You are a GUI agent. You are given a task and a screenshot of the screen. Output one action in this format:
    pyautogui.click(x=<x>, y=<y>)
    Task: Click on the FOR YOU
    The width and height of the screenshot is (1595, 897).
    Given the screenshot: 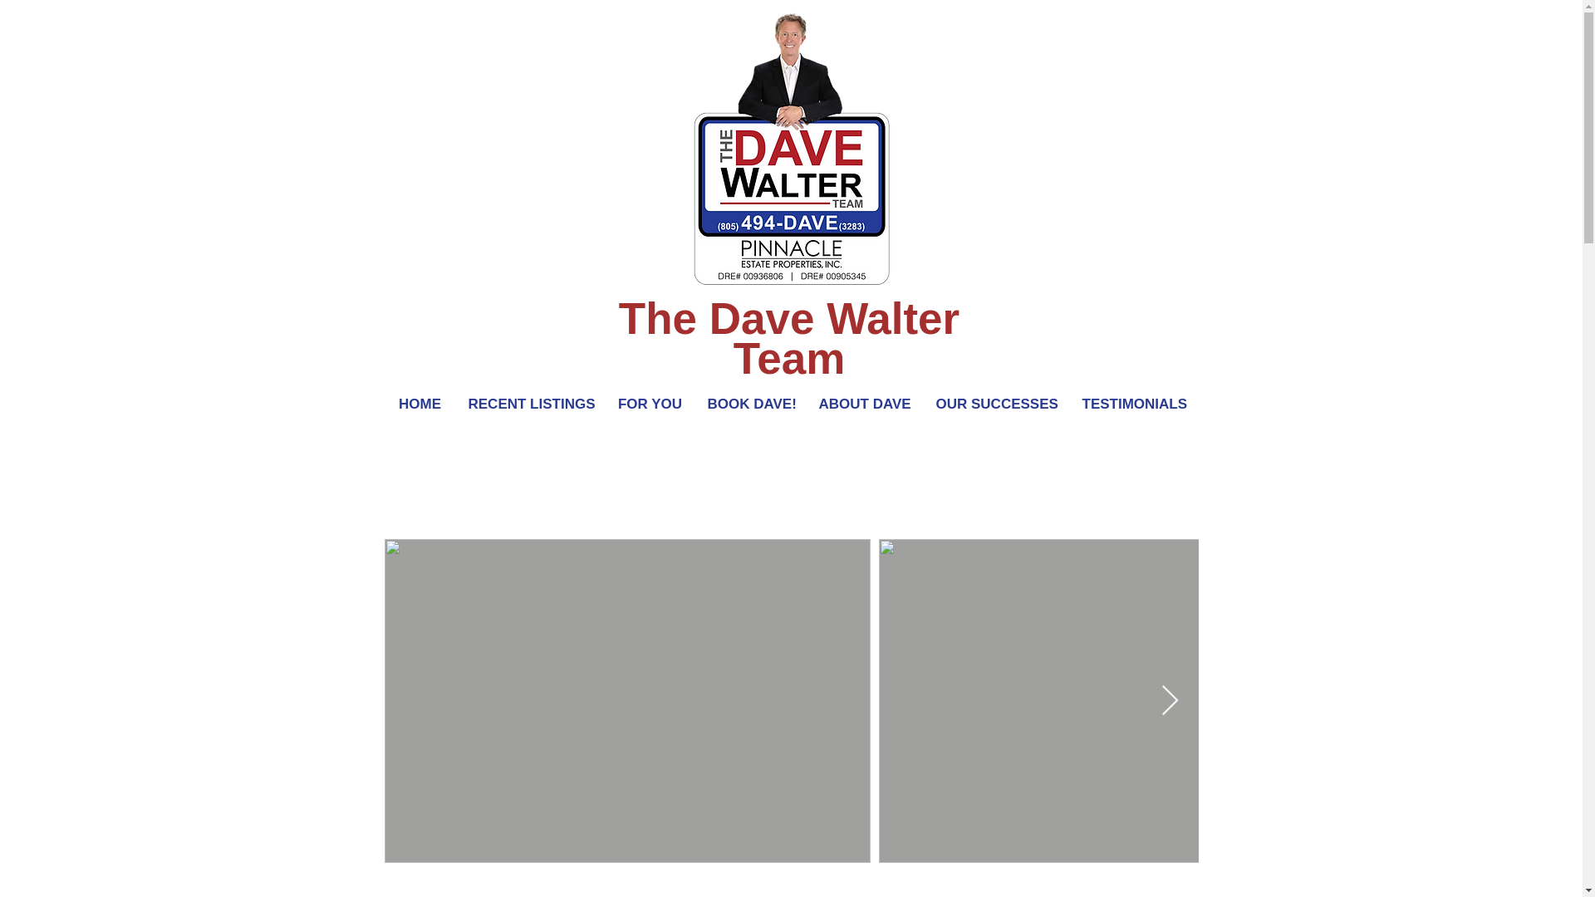 What is the action you would take?
    pyautogui.click(x=649, y=404)
    